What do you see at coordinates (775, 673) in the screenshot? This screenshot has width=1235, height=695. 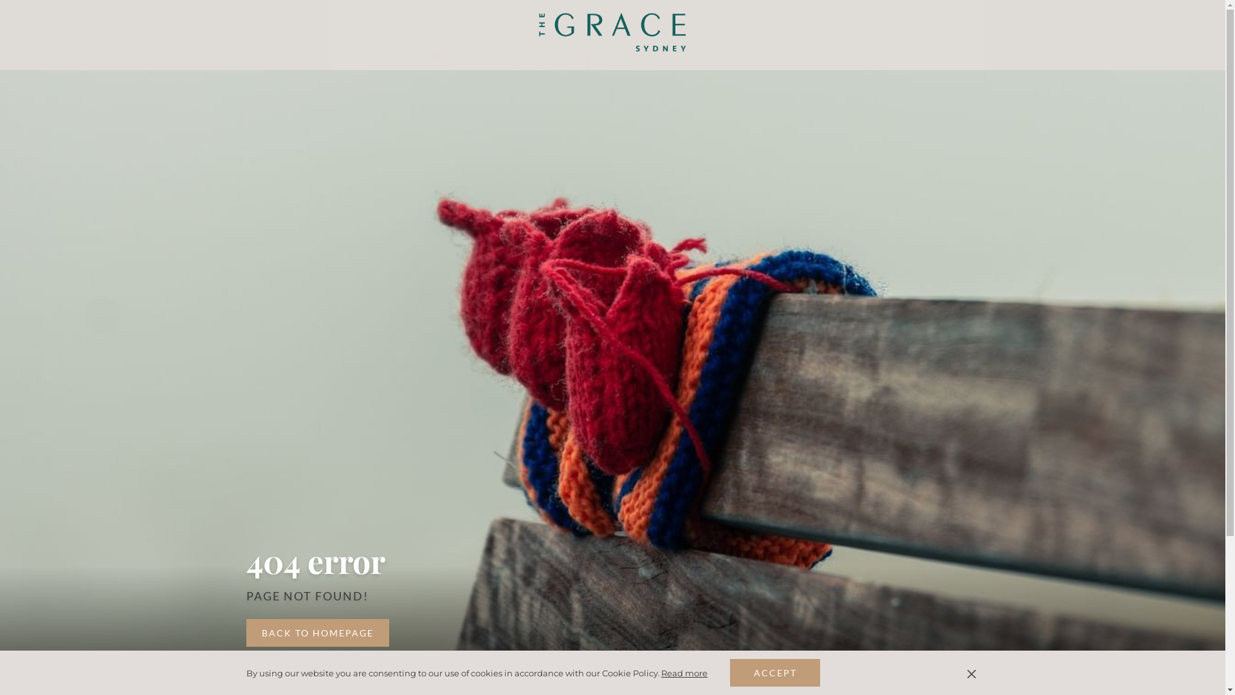 I see `ACCEPT` at bounding box center [775, 673].